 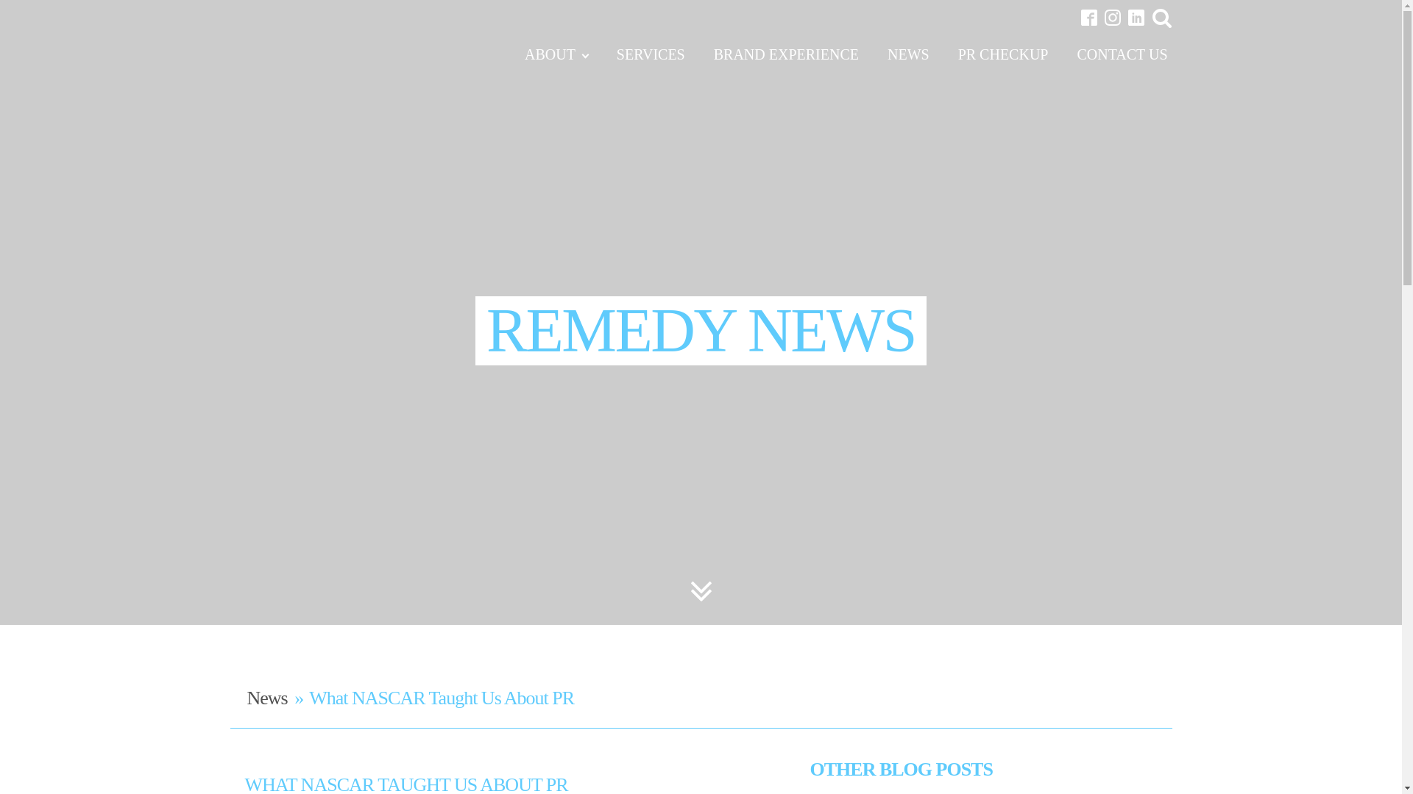 What do you see at coordinates (1002, 54) in the screenshot?
I see `PR CHECKUP` at bounding box center [1002, 54].